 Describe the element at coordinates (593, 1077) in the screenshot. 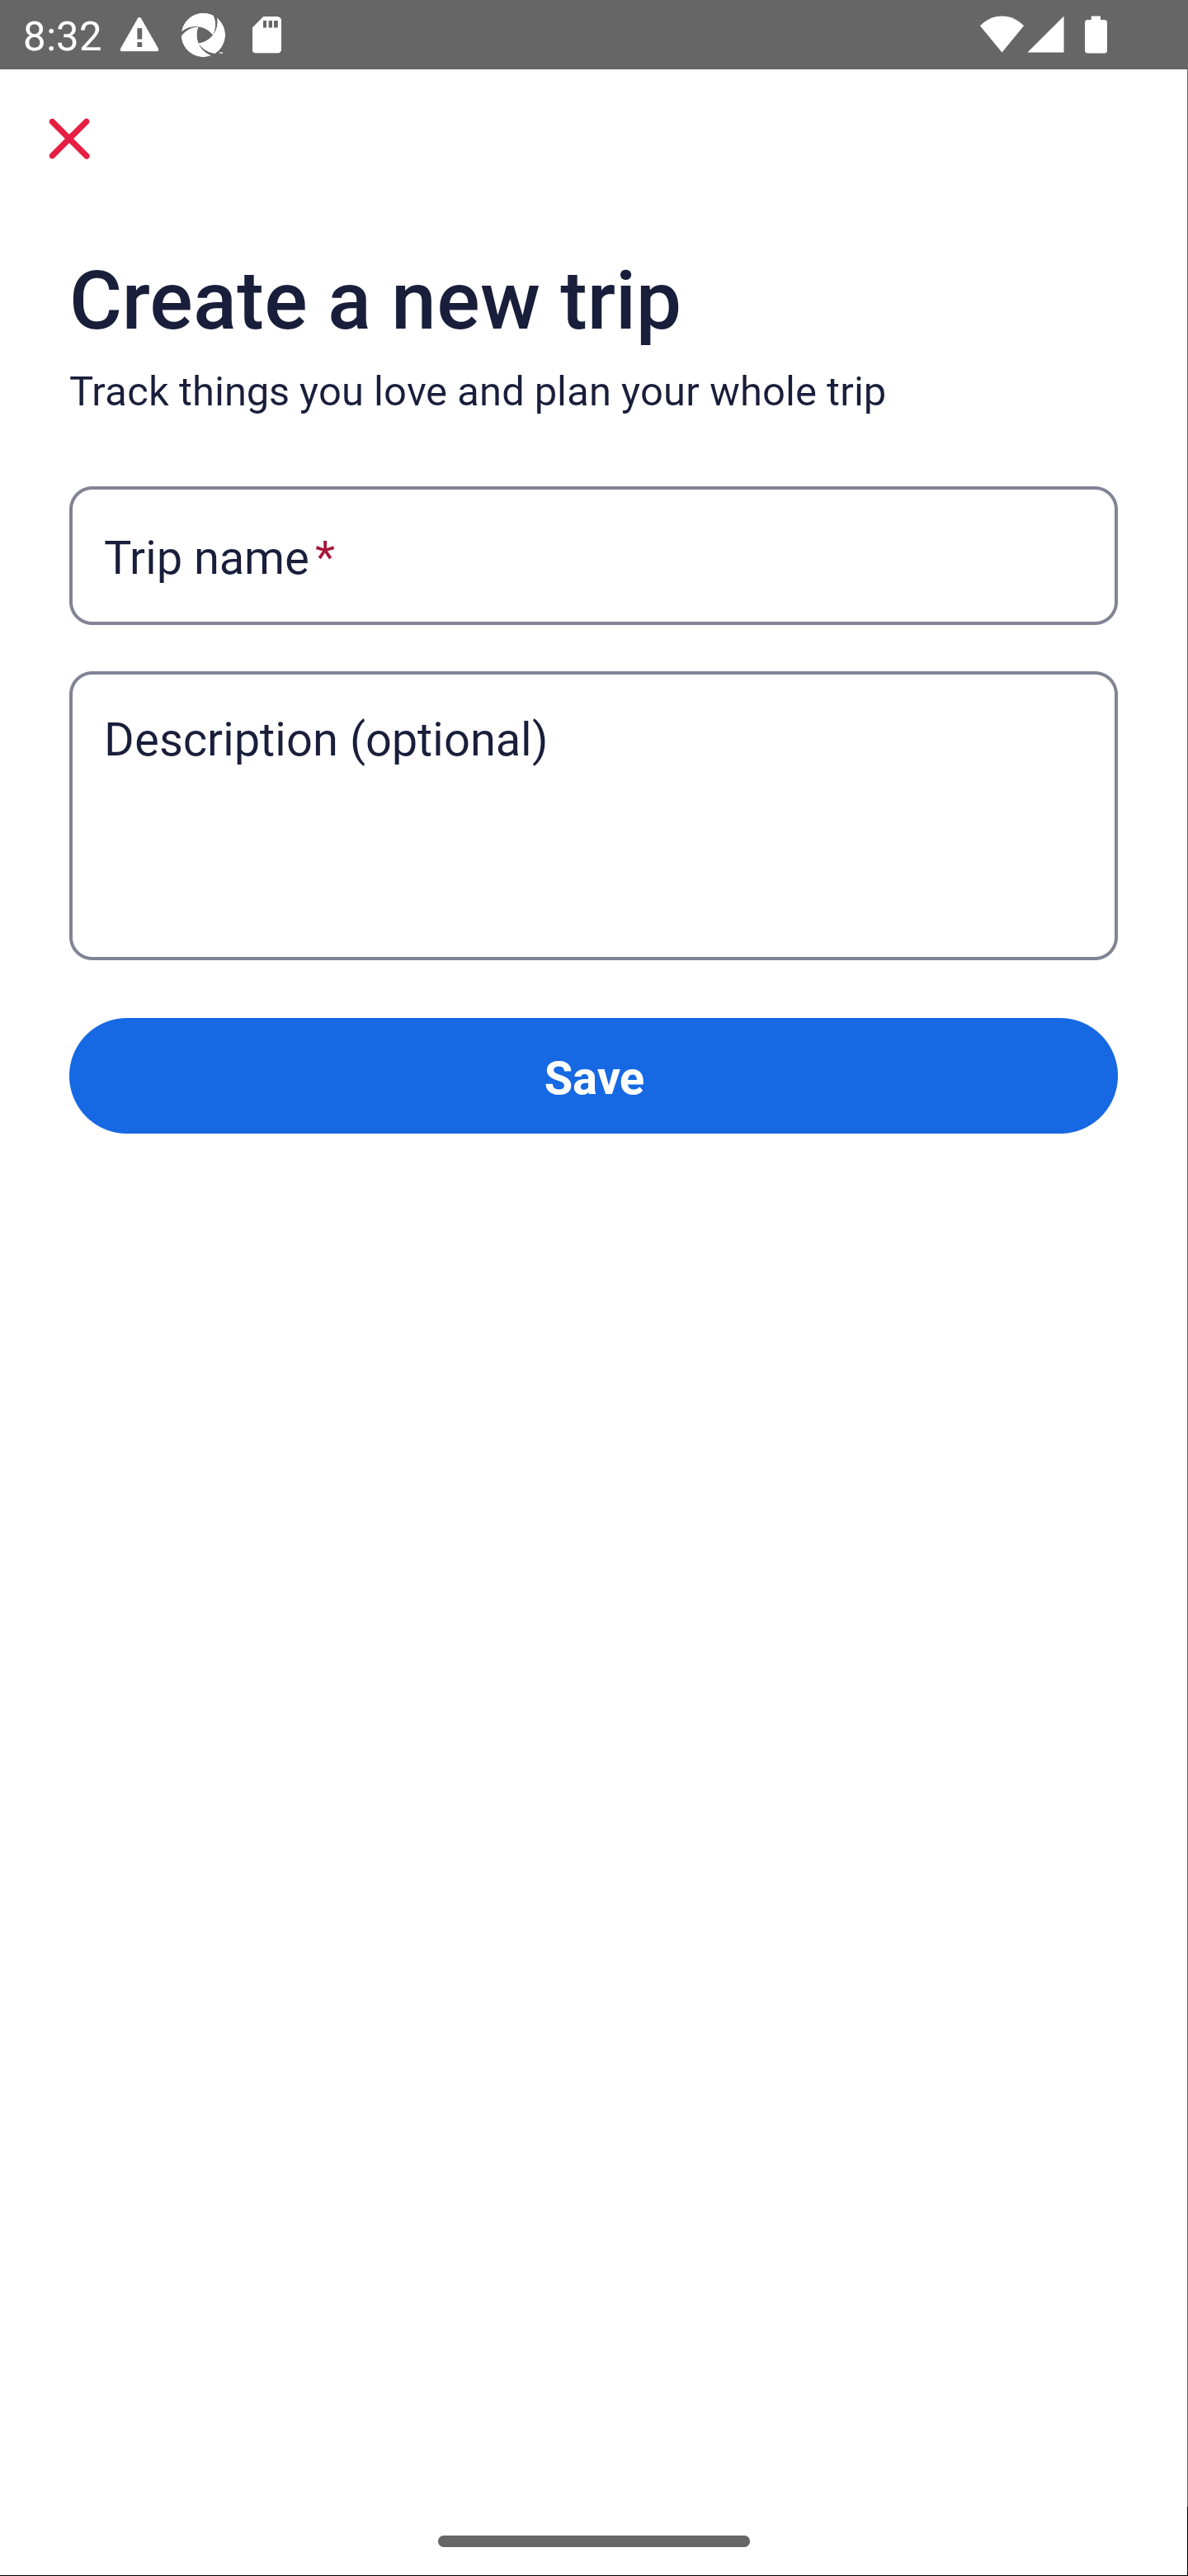

I see `Save` at that location.